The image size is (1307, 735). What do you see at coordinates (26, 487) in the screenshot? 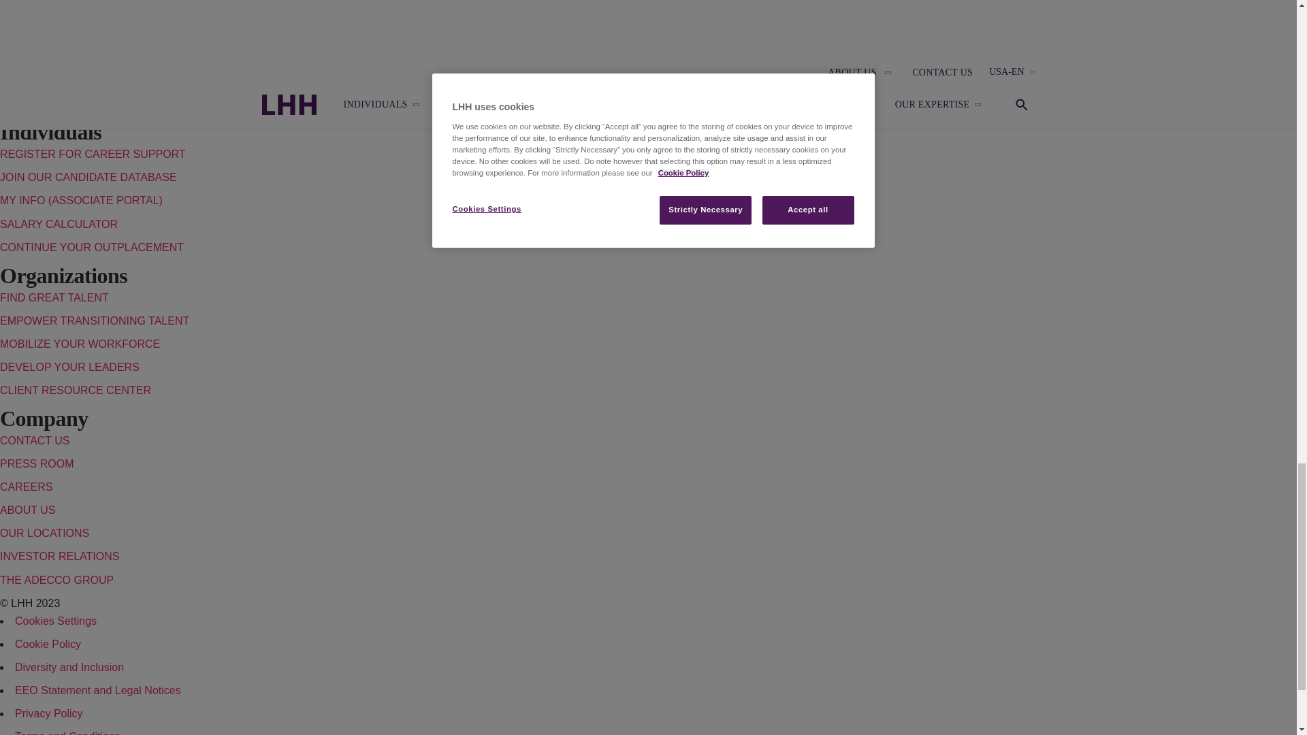
I see `CAREERS` at bounding box center [26, 487].